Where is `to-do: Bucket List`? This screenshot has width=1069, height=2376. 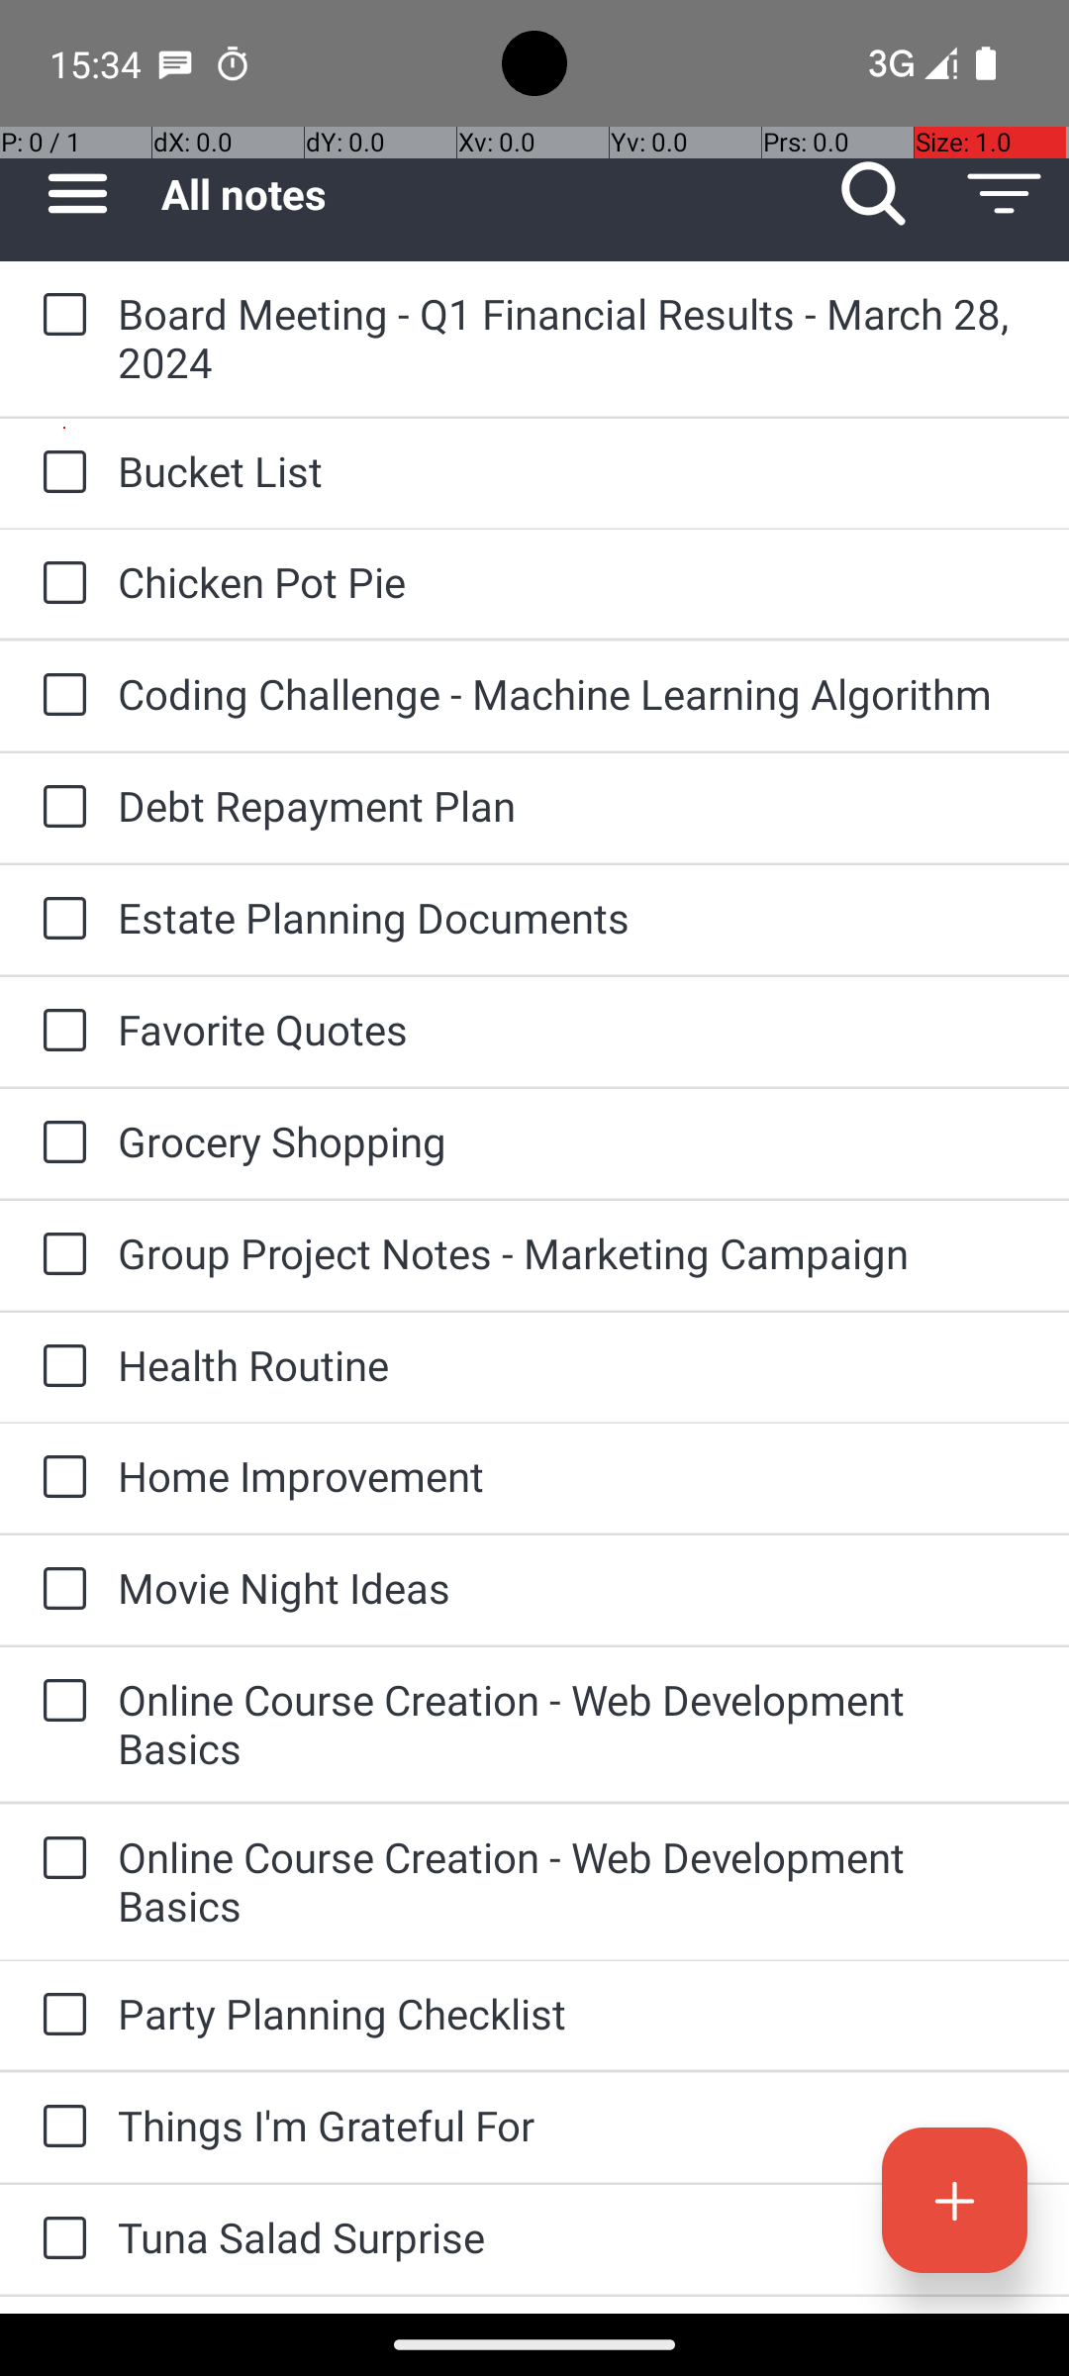
to-do: Bucket List is located at coordinates (59, 473).